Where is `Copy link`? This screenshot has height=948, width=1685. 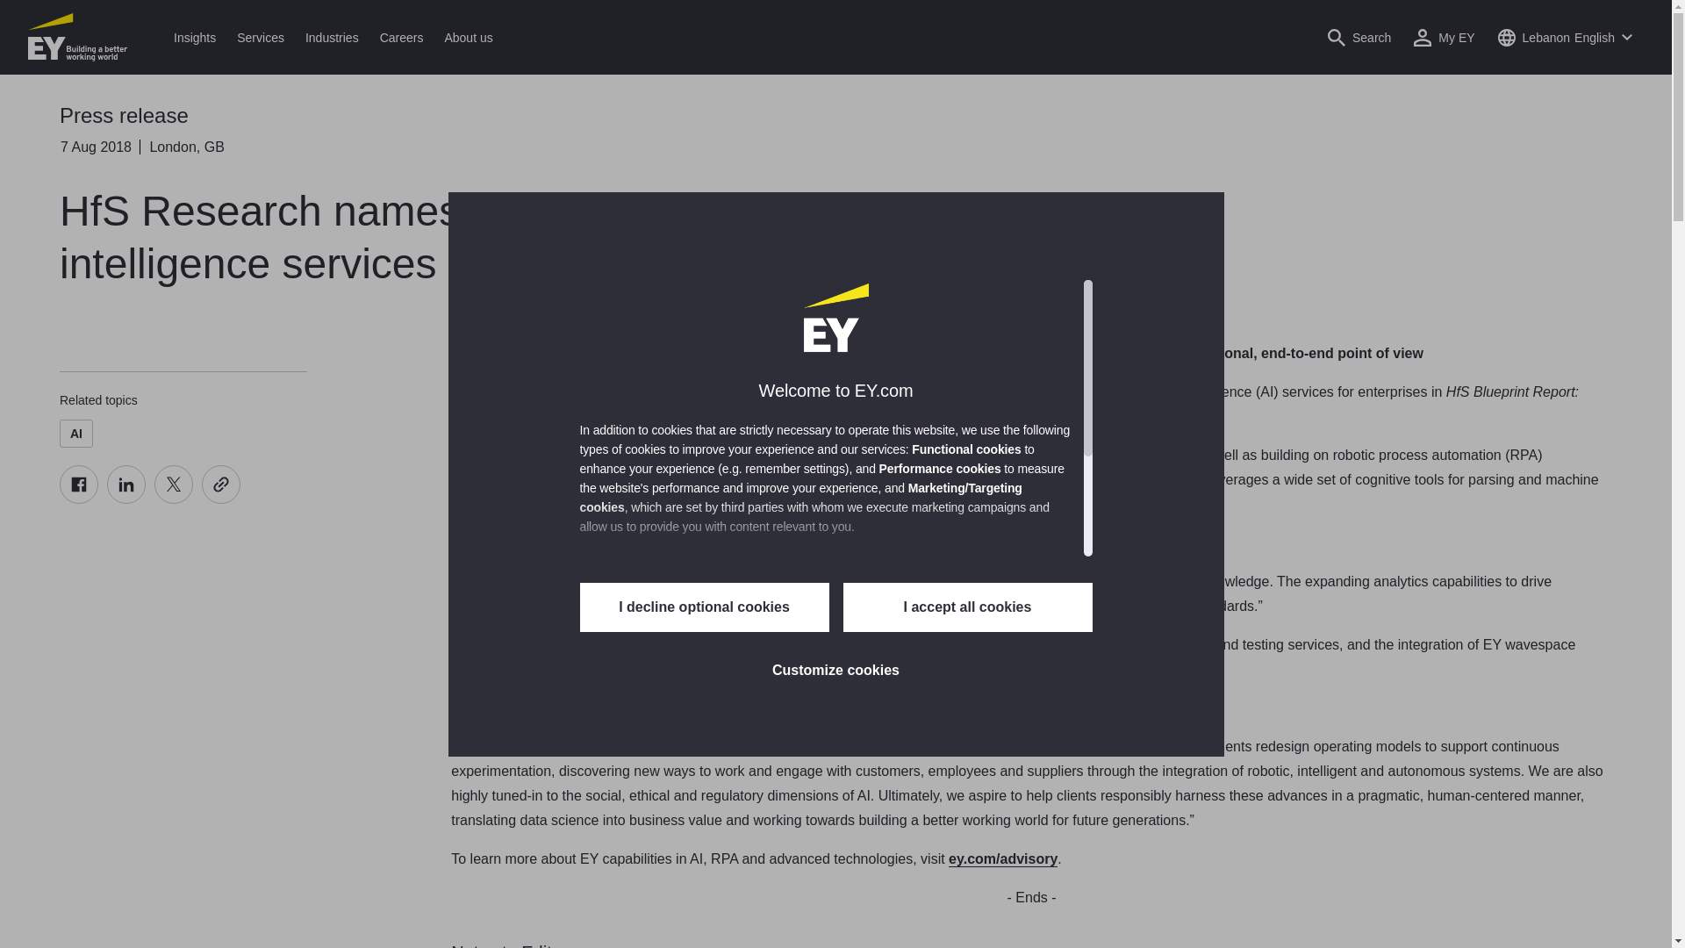
Copy link is located at coordinates (221, 485).